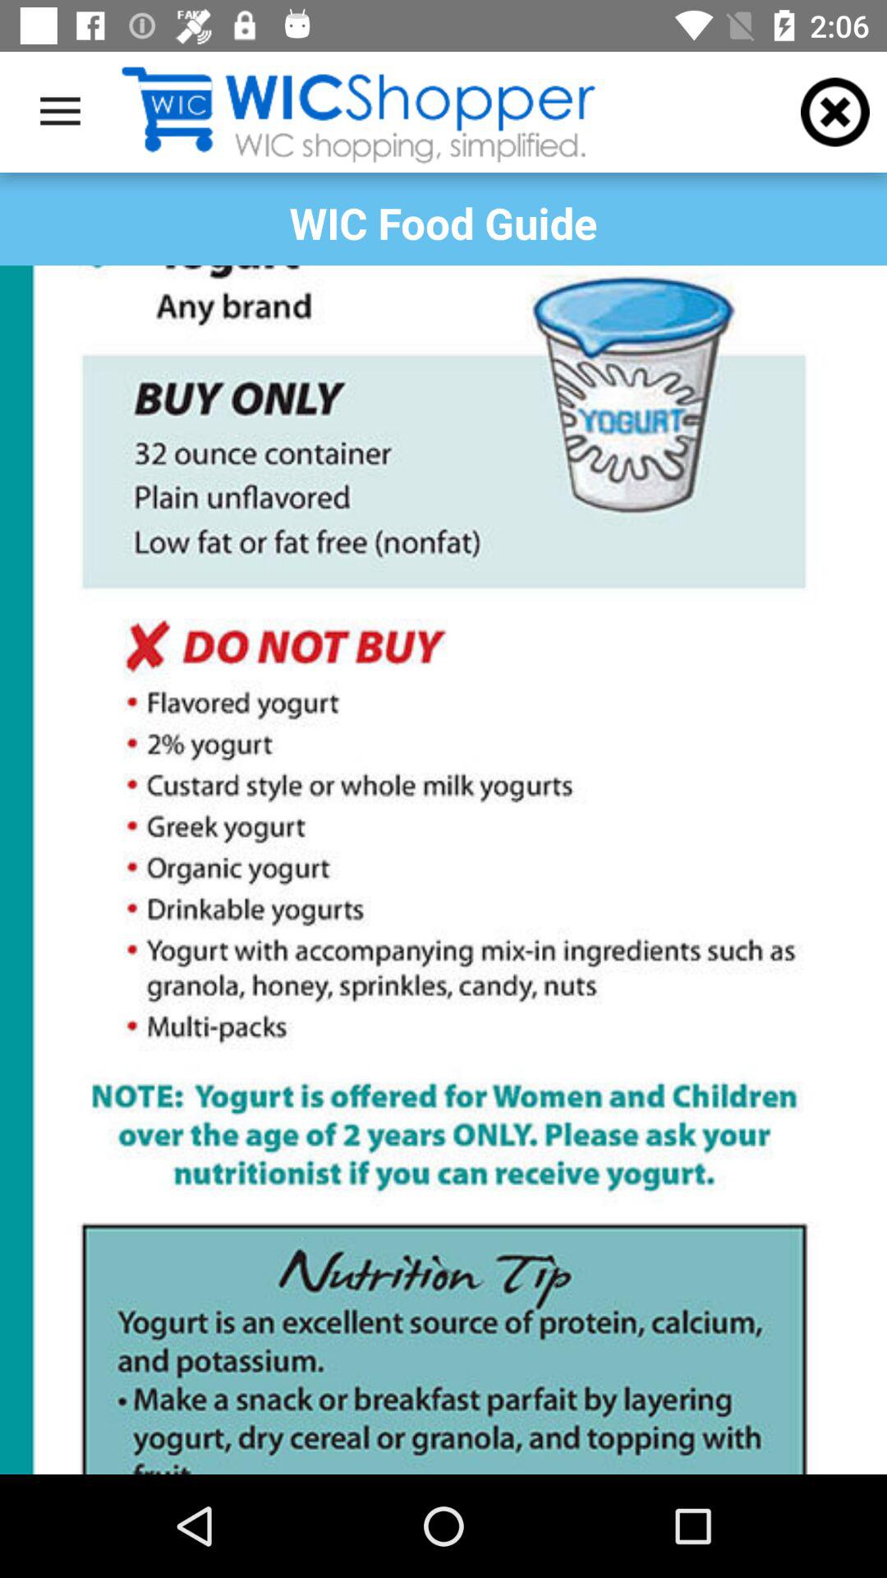 Image resolution: width=887 pixels, height=1578 pixels. What do you see at coordinates (443, 870) in the screenshot?
I see `food guide` at bounding box center [443, 870].